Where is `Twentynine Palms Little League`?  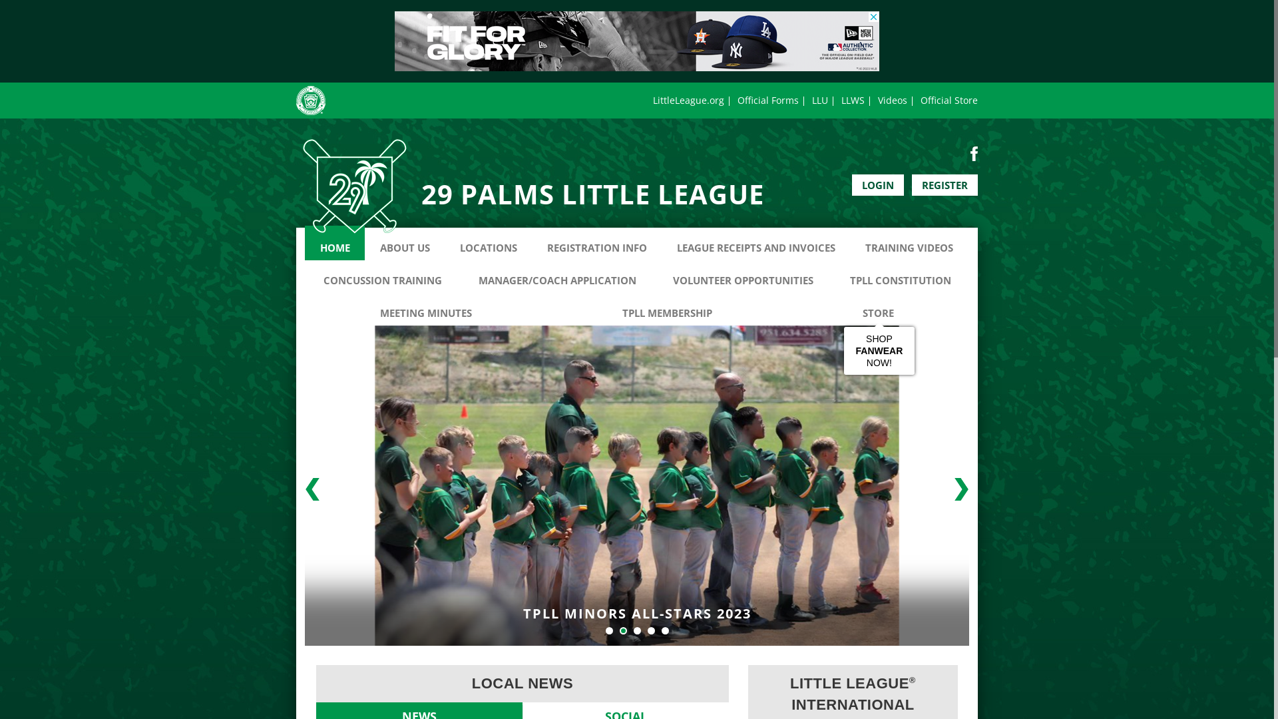
Twentynine Palms Little League is located at coordinates (355, 186).